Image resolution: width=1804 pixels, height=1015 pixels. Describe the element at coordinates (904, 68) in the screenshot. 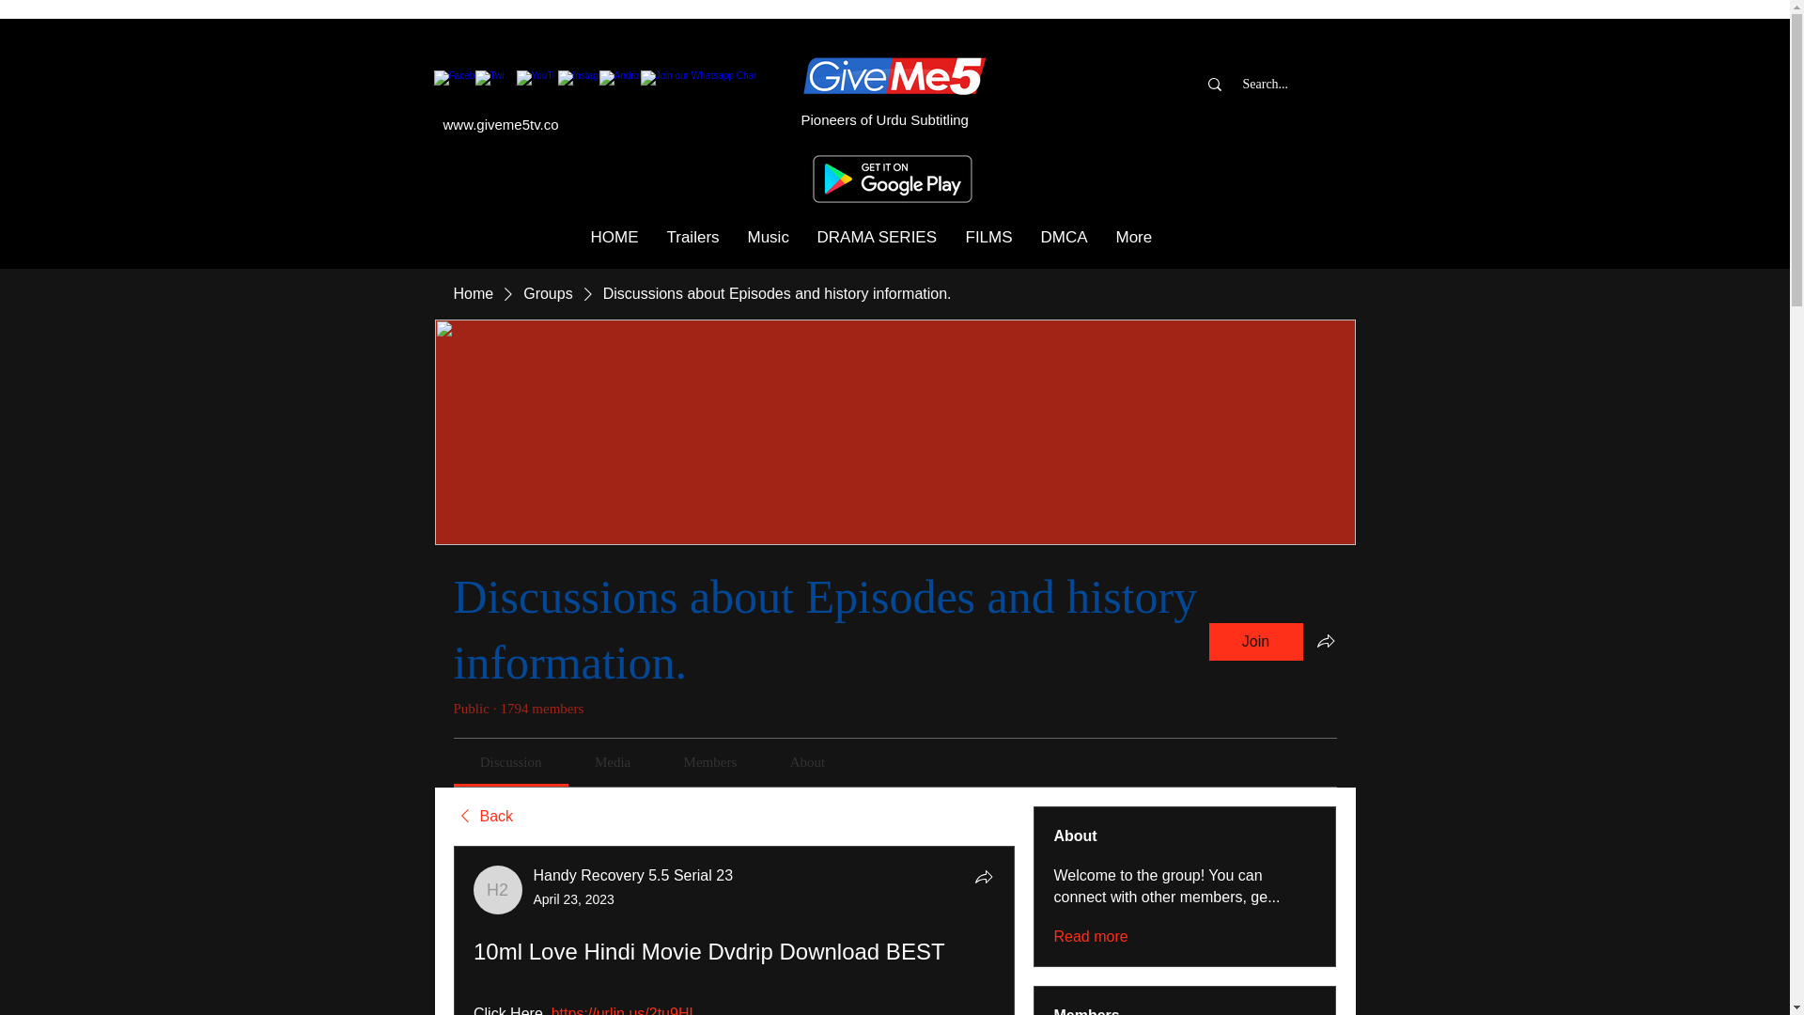

I see `GIVEME5` at that location.